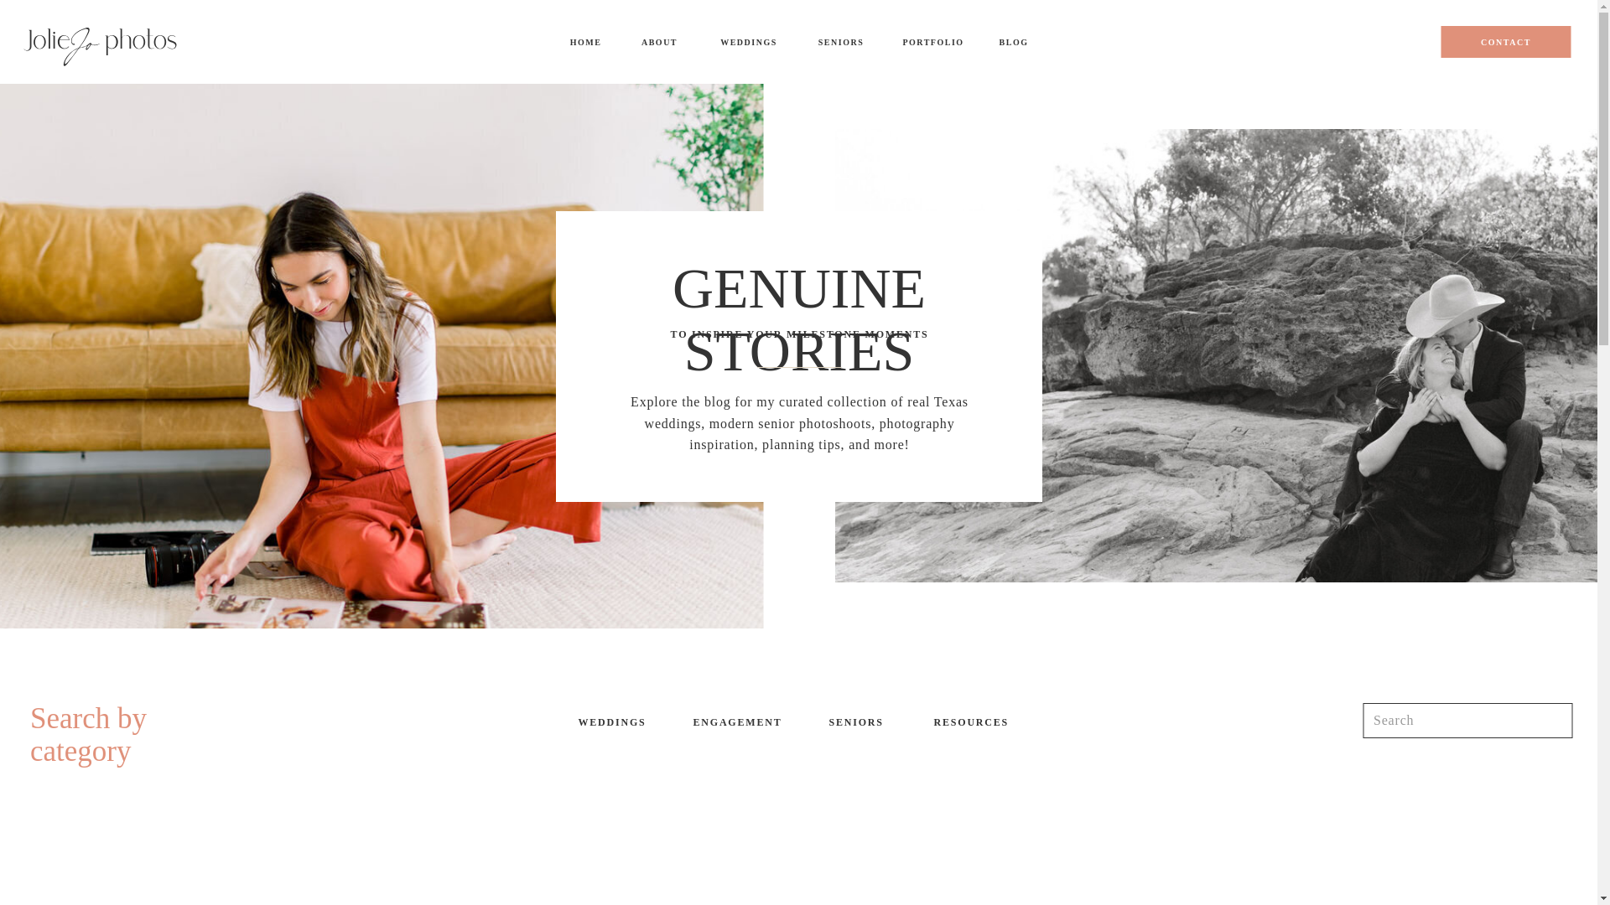  Describe the element at coordinates (585, 42) in the screenshot. I see `HOME` at that location.